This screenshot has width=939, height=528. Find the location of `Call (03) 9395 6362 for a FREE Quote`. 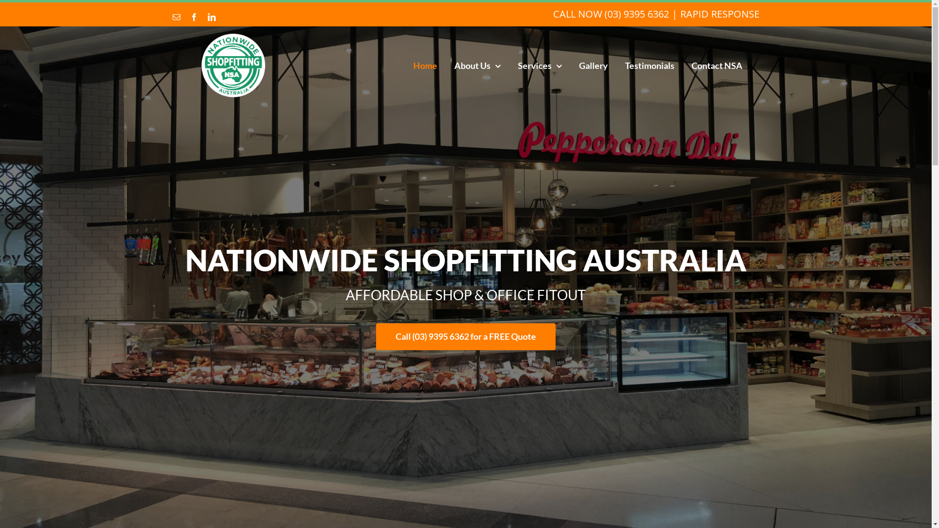

Call (03) 9395 6362 for a FREE Quote is located at coordinates (466, 337).